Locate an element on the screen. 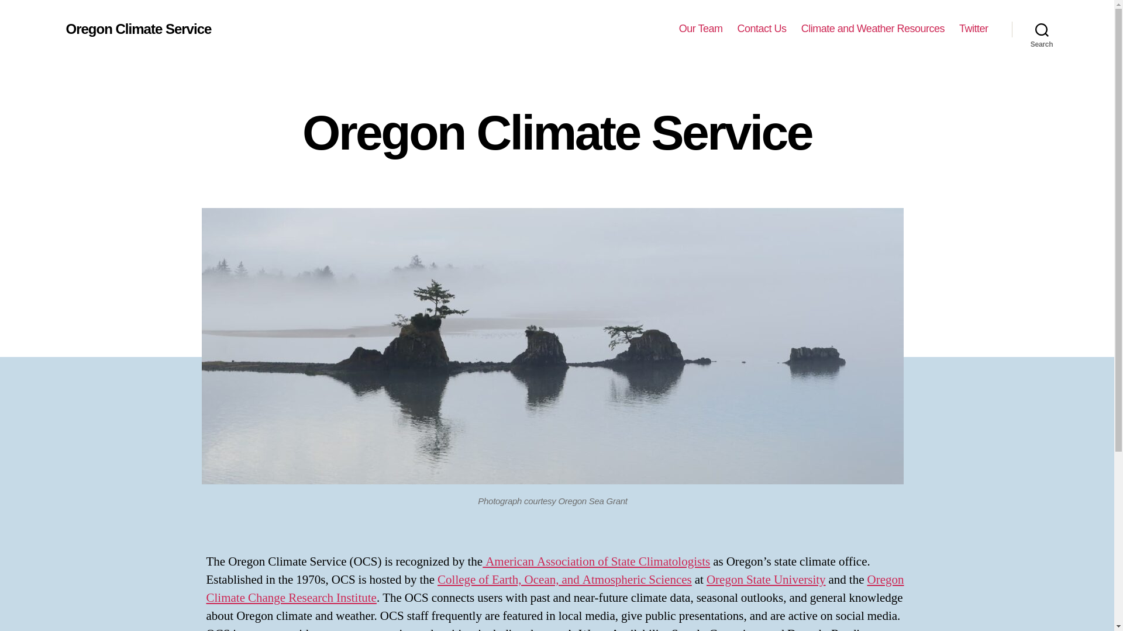  Search is located at coordinates (1042, 29).